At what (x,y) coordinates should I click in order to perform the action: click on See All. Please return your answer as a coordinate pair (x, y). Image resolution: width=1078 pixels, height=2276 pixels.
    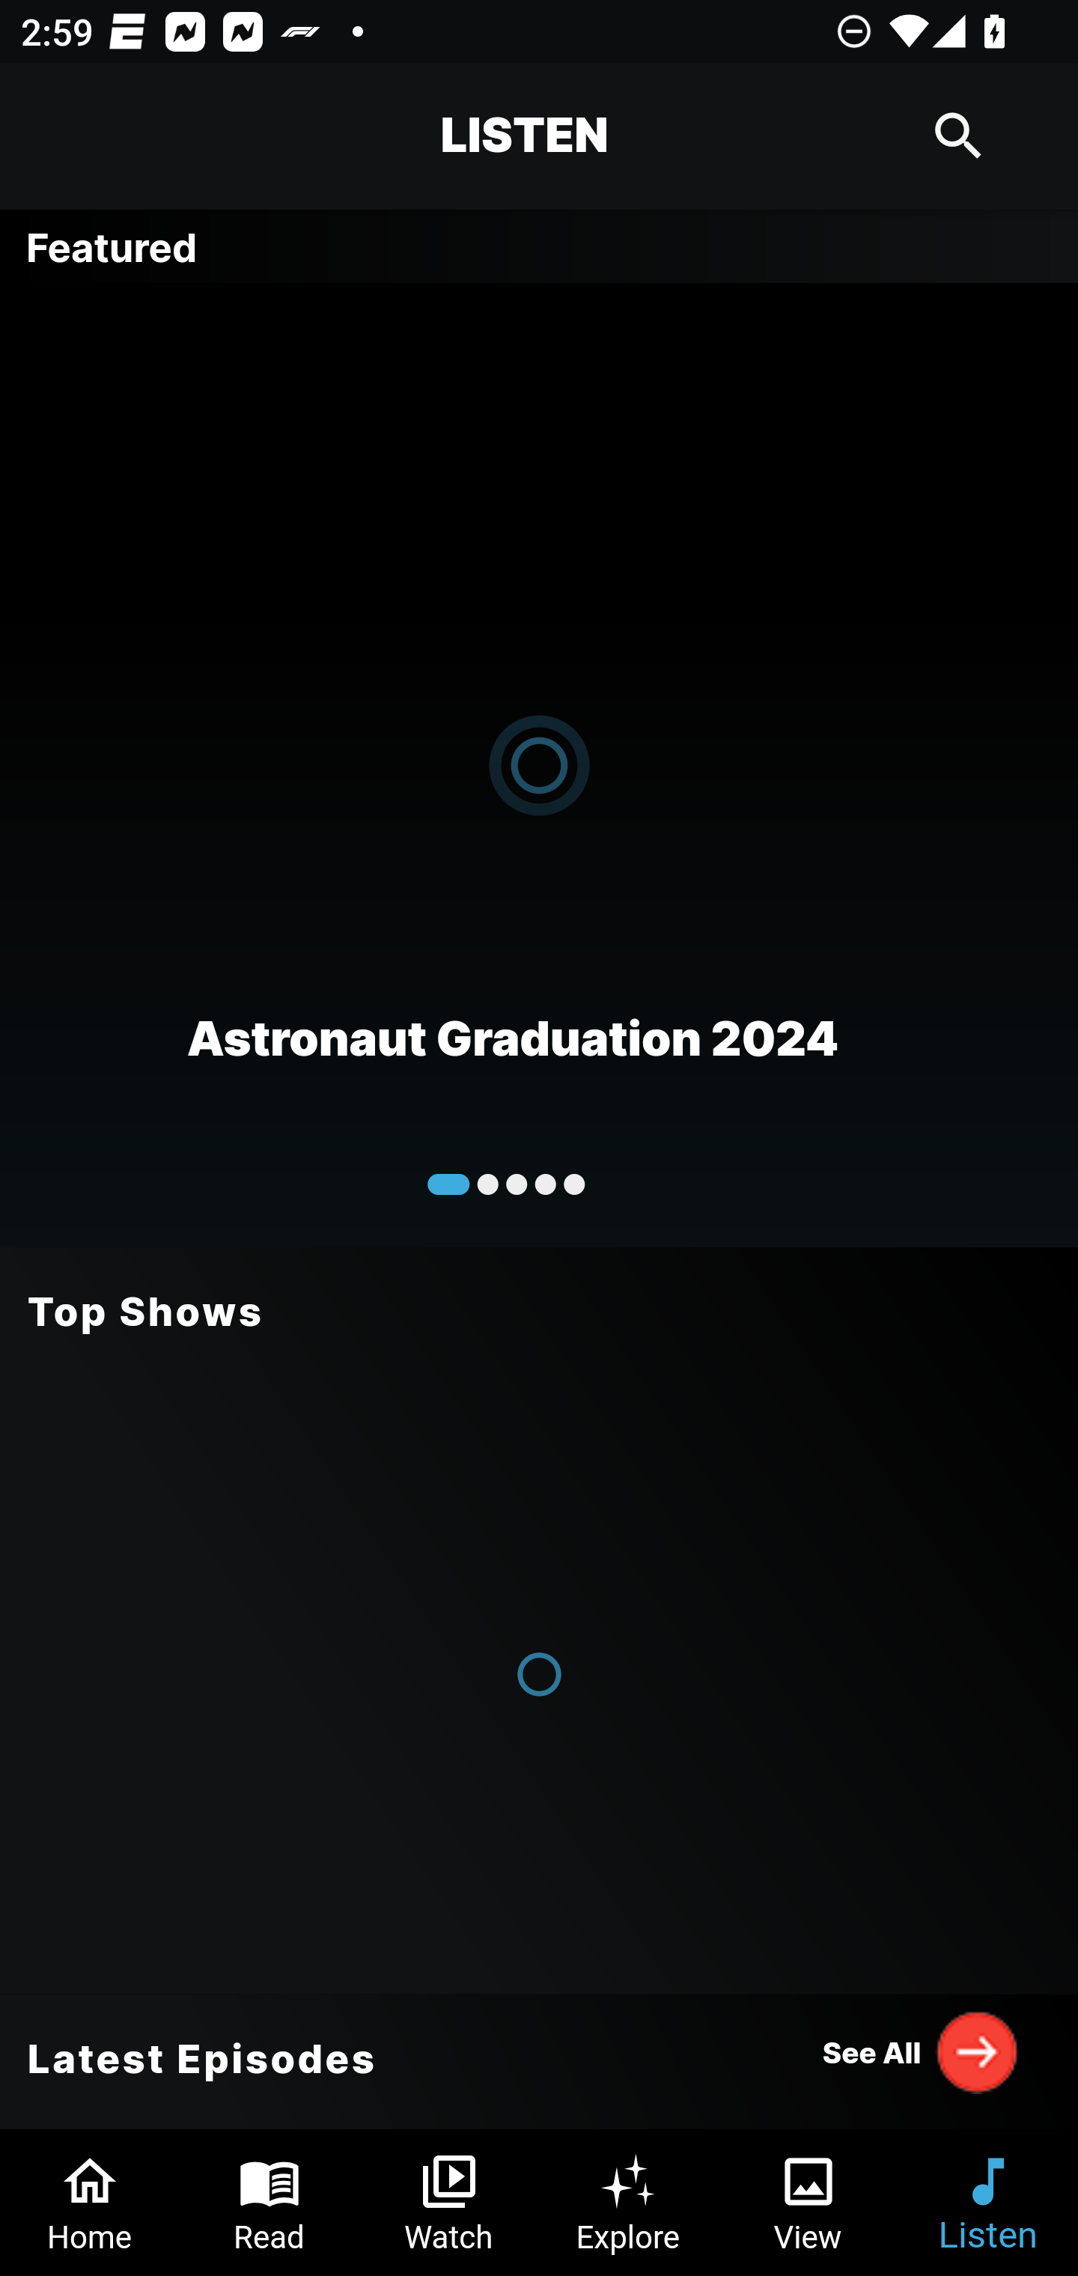
    Looking at the image, I should click on (921, 2051).